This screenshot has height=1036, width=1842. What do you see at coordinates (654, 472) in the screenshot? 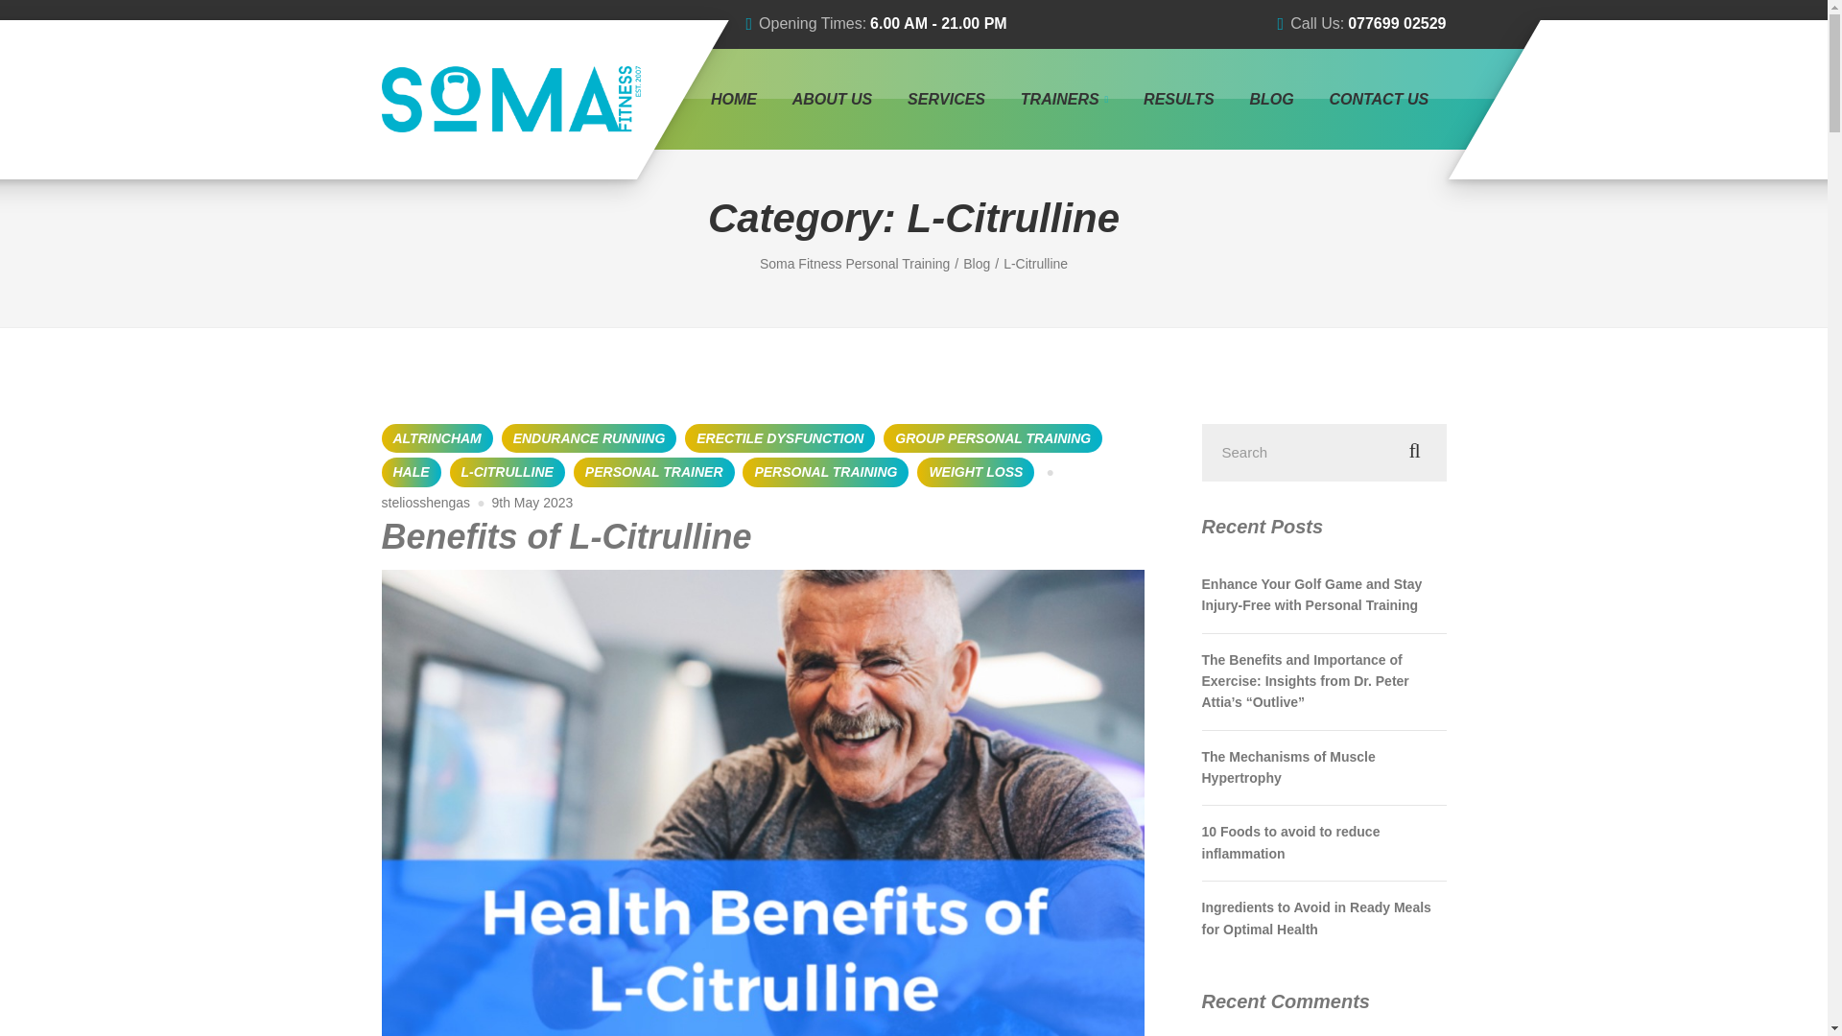
I see `PERSONAL TRAINER` at bounding box center [654, 472].